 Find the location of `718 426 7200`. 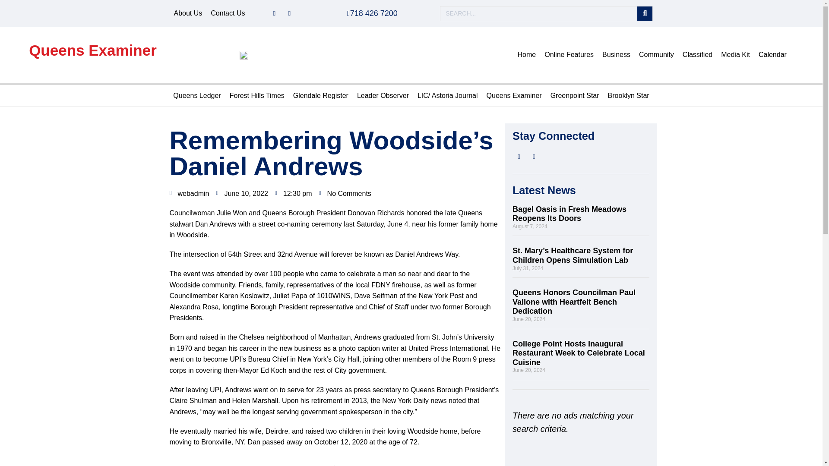

718 426 7200 is located at coordinates (372, 13).